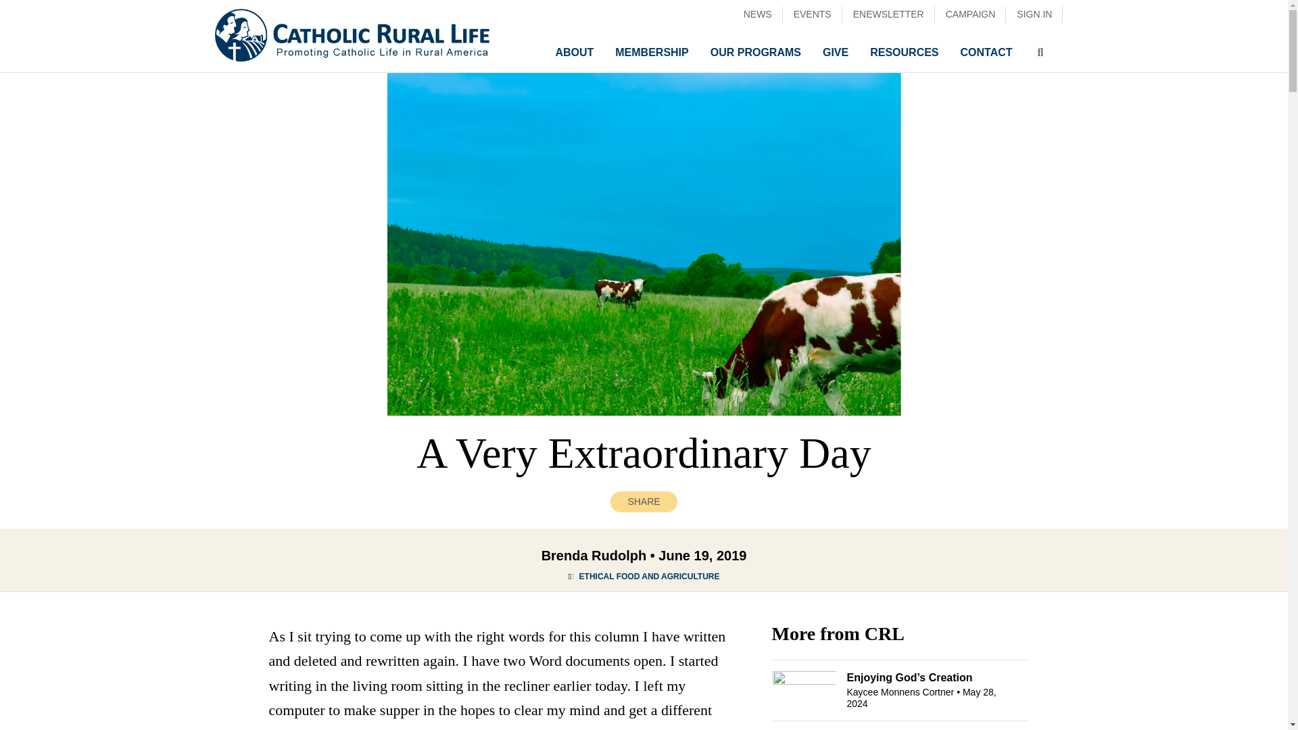  Describe the element at coordinates (904, 53) in the screenshot. I see `RESOURCES` at that location.